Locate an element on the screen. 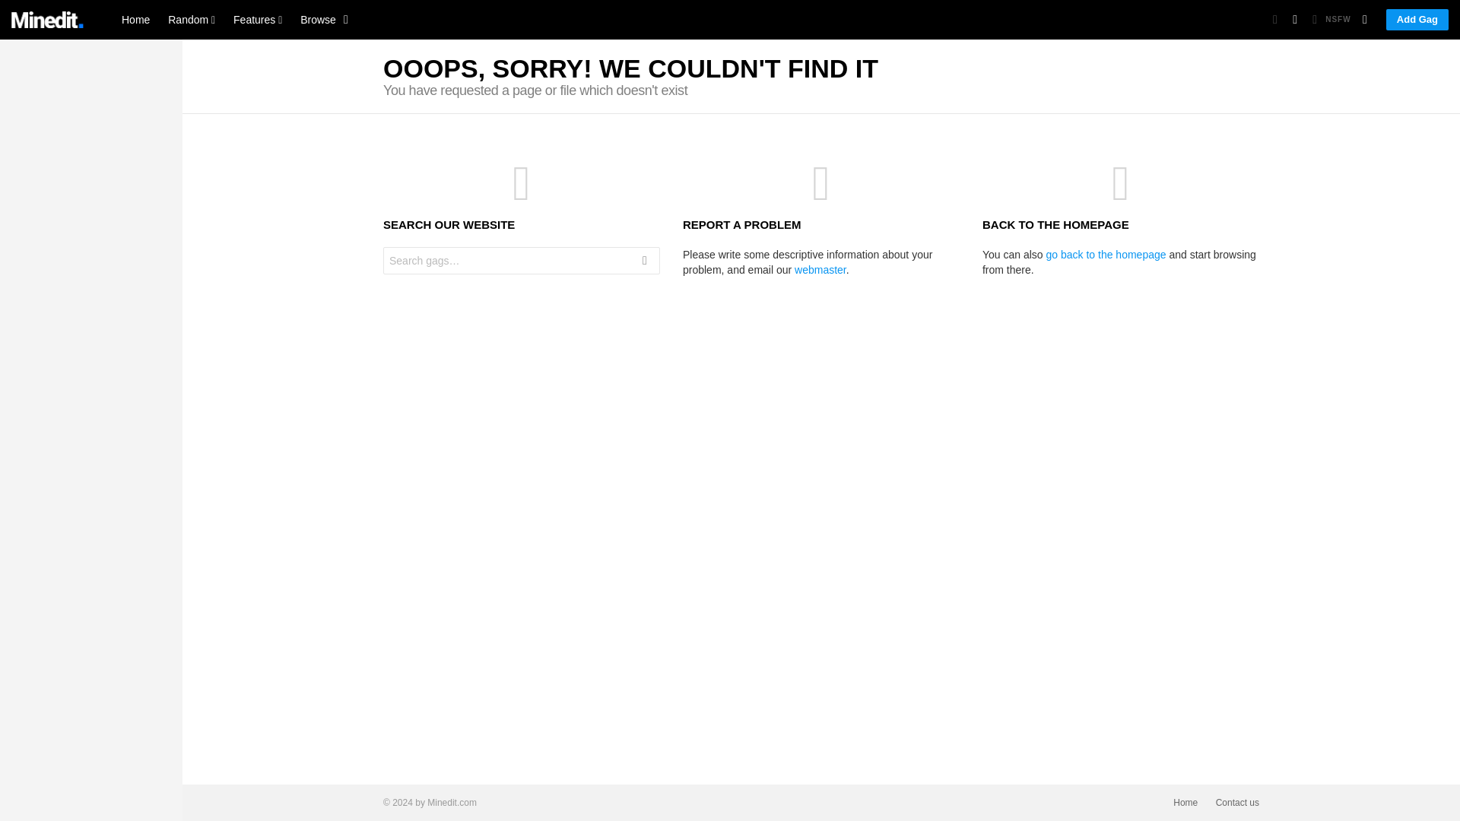 Image resolution: width=1460 pixels, height=821 pixels. facebook is located at coordinates (35, 252).